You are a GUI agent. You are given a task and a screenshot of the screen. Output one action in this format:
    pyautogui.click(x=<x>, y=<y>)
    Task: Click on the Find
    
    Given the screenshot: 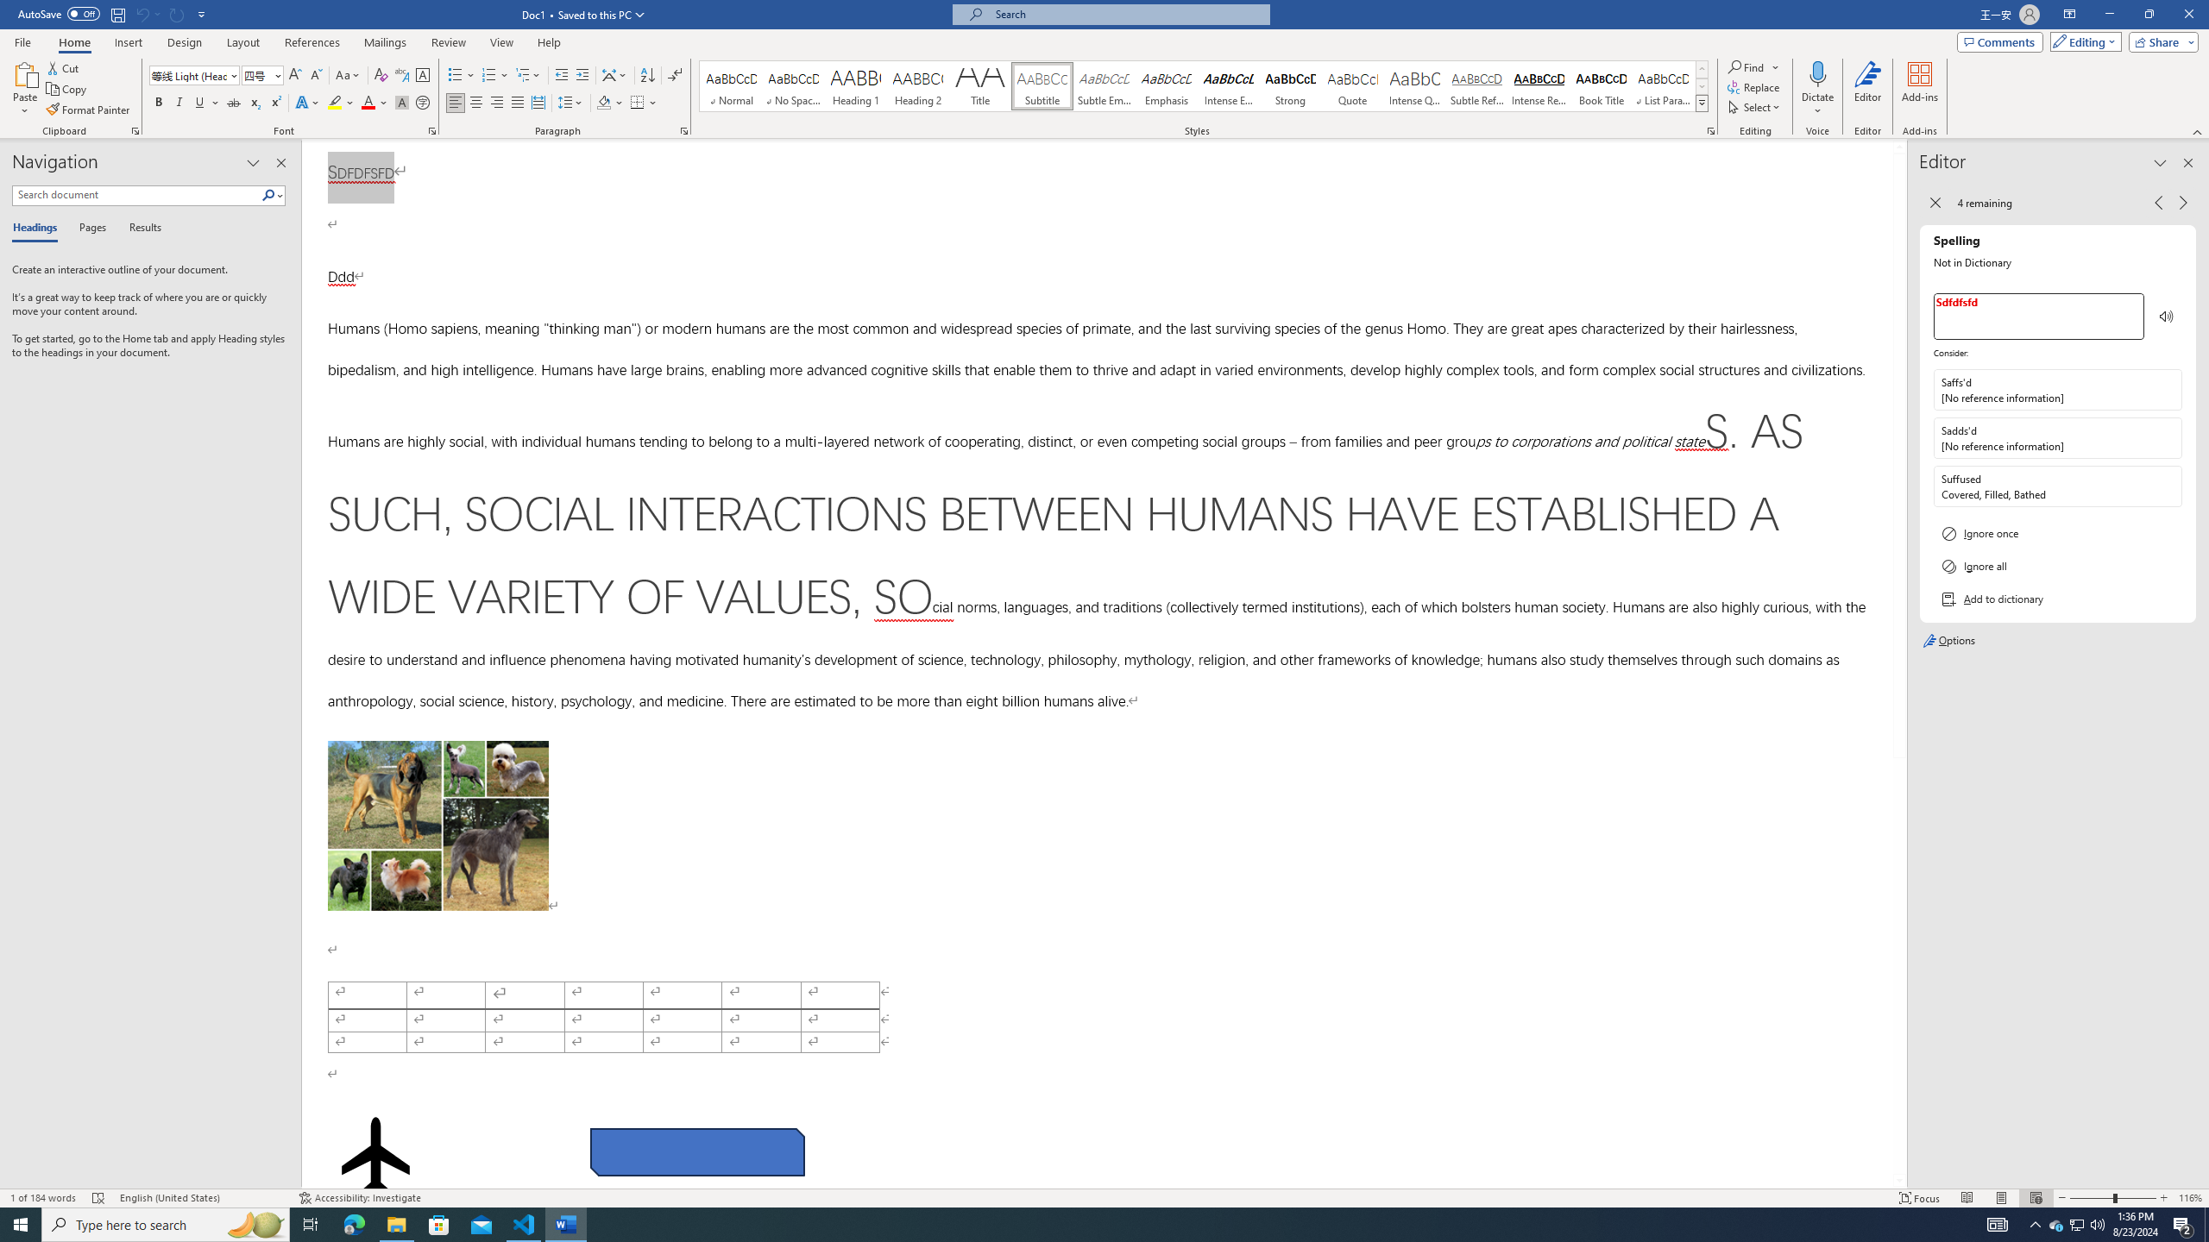 What is the action you would take?
    pyautogui.click(x=1746, y=67)
    